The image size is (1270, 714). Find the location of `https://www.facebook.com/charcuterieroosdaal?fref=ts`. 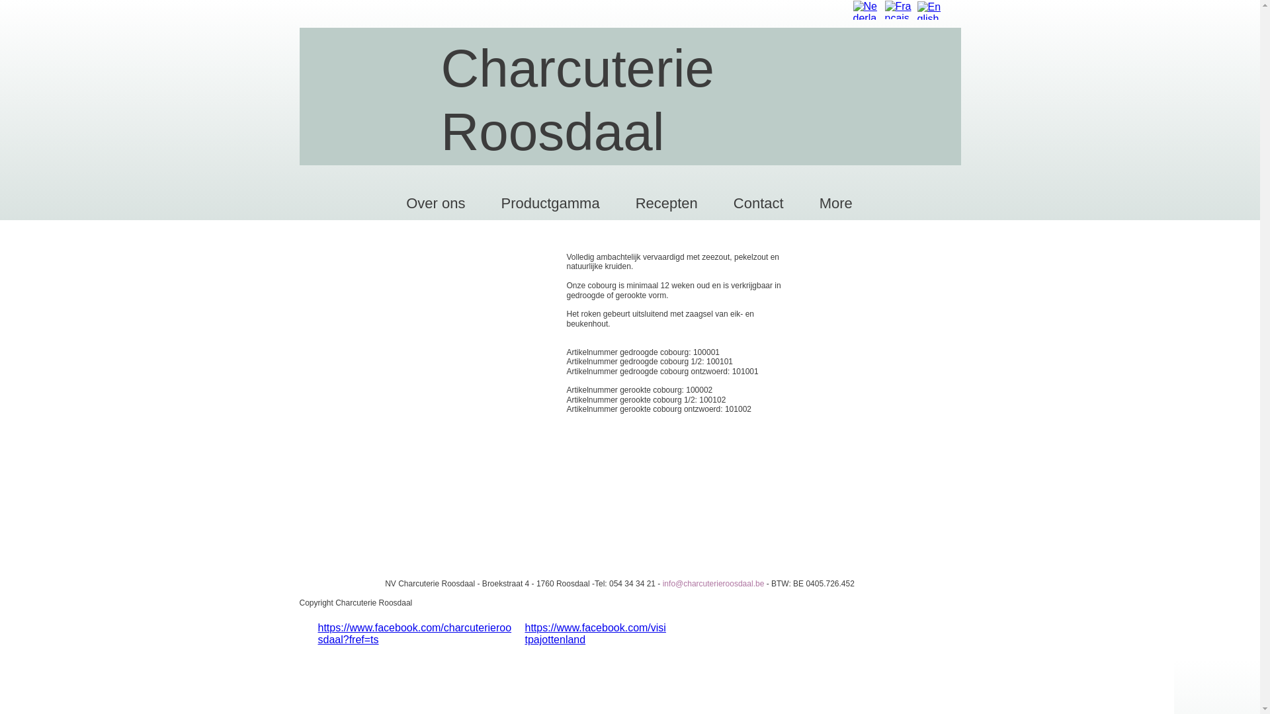

https://www.facebook.com/charcuterieroosdaal?fref=ts is located at coordinates (414, 633).